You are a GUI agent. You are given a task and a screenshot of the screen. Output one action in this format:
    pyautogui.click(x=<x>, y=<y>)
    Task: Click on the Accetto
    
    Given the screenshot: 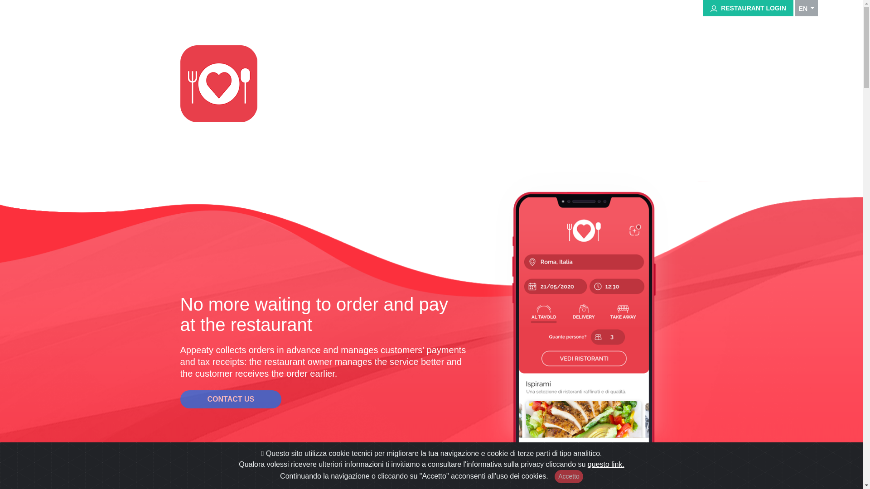 What is the action you would take?
    pyautogui.click(x=569, y=476)
    